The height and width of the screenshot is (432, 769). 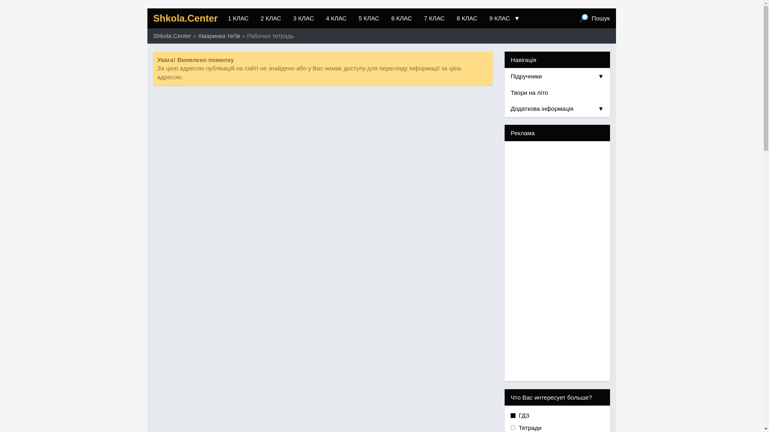 What do you see at coordinates (558, 261) in the screenshot?
I see `Advertisement` at bounding box center [558, 261].